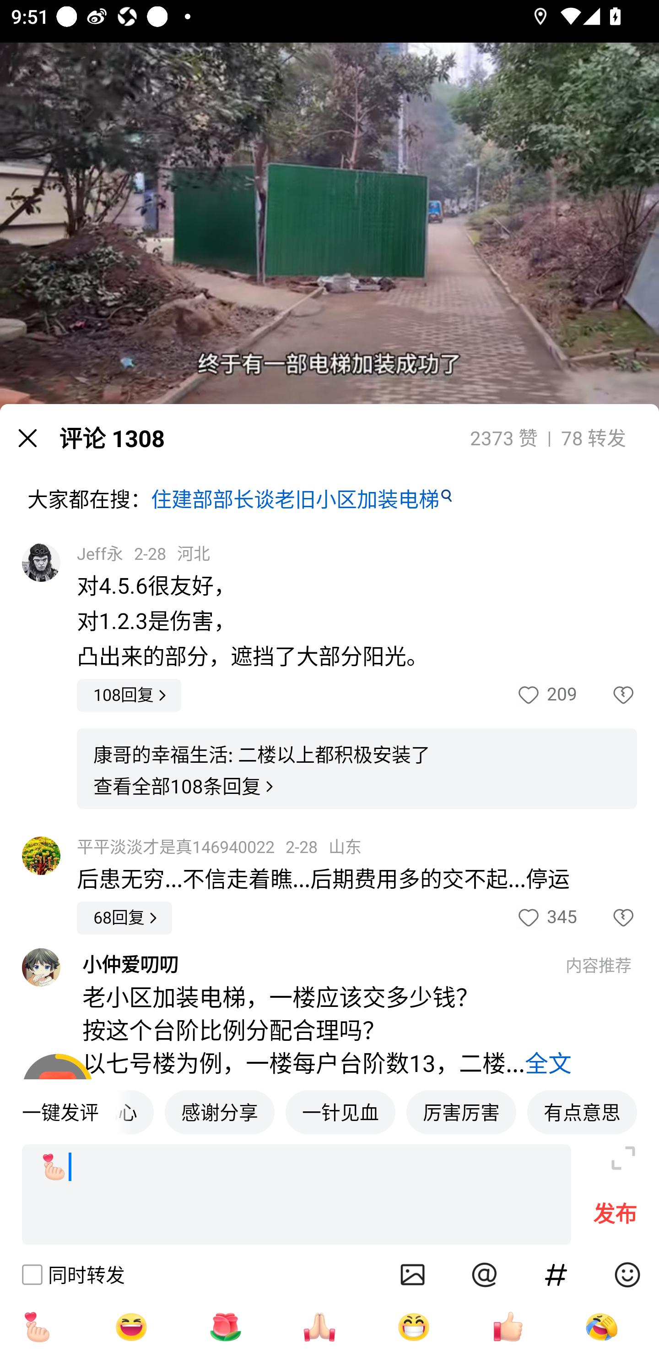  Describe the element at coordinates (220, 1111) in the screenshot. I see `感谢分享` at that location.